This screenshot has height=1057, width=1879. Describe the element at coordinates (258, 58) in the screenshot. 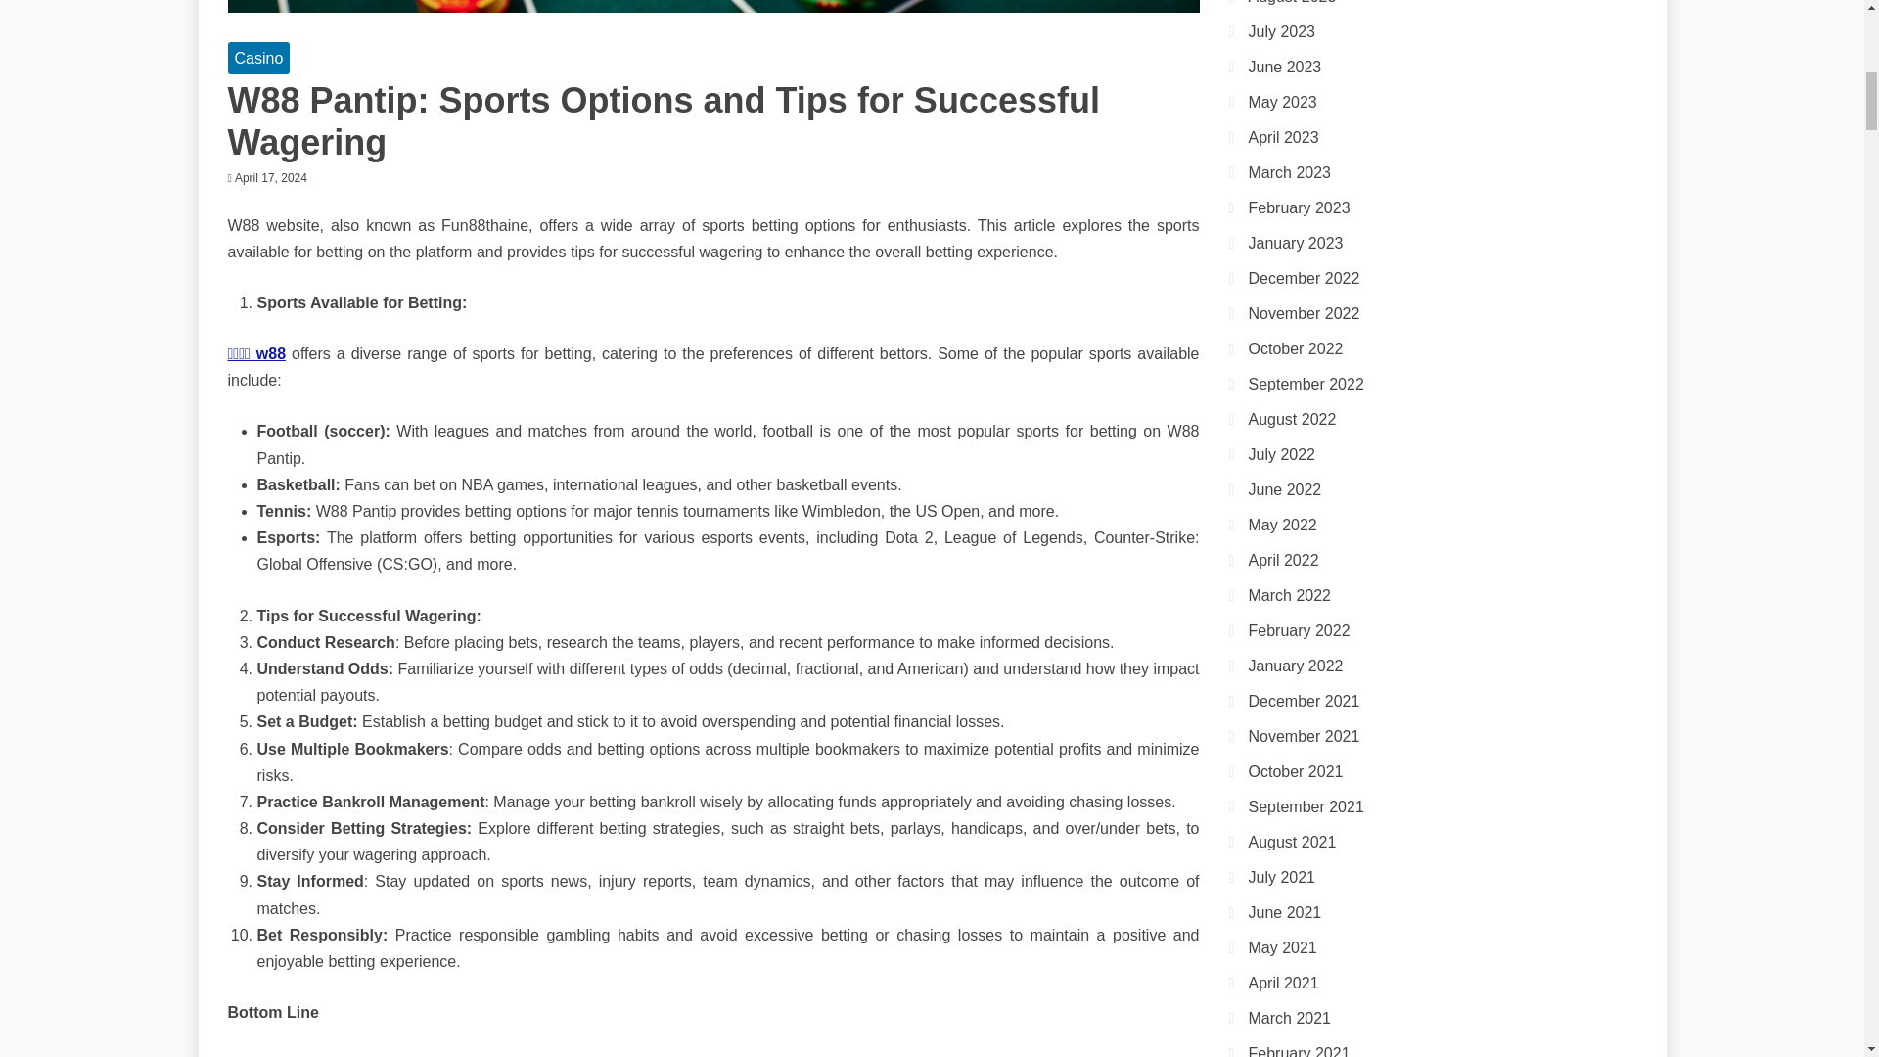

I see `Casino` at that location.